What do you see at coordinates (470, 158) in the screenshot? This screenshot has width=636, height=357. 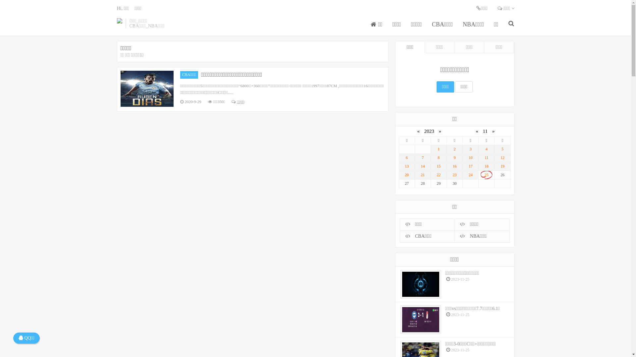 I see `10` at bounding box center [470, 158].